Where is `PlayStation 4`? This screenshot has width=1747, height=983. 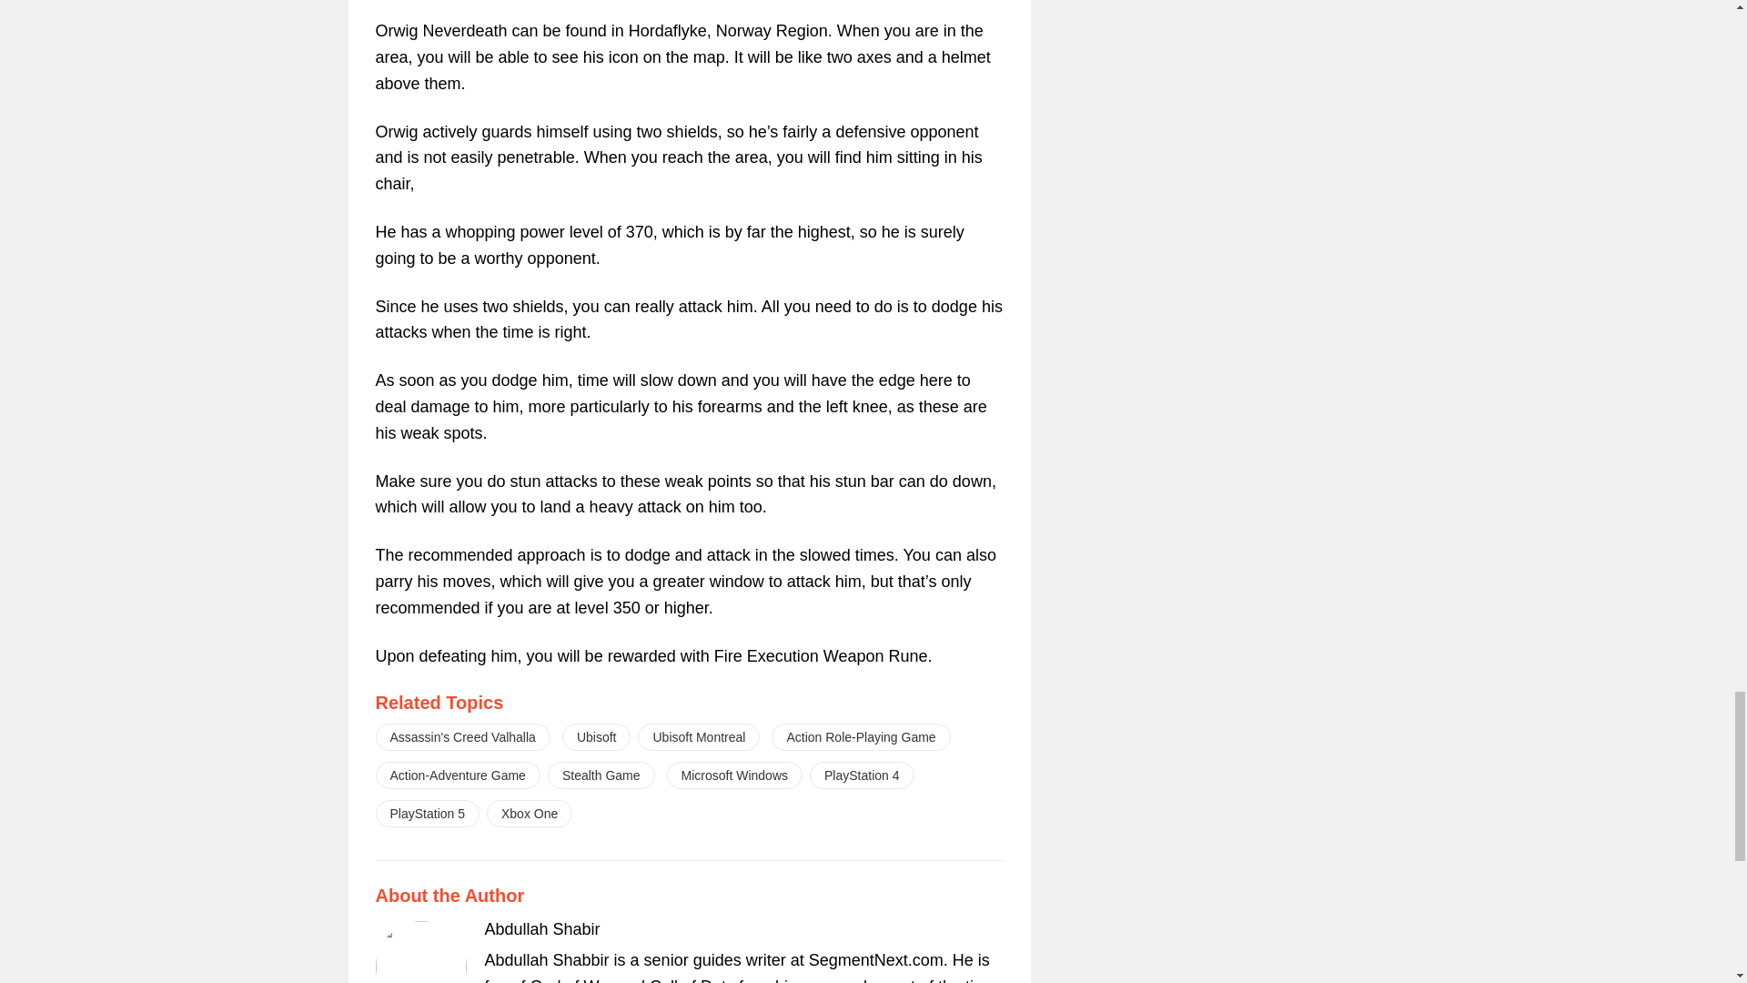 PlayStation 4 is located at coordinates (862, 775).